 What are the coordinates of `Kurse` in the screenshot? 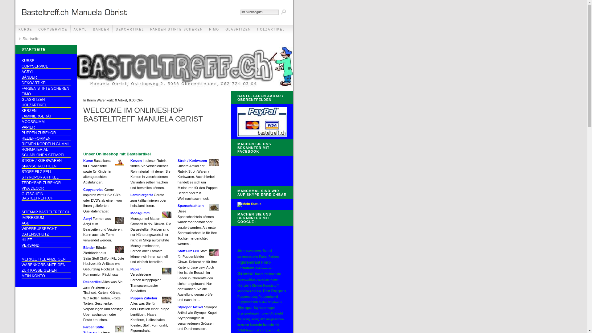 It's located at (88, 161).